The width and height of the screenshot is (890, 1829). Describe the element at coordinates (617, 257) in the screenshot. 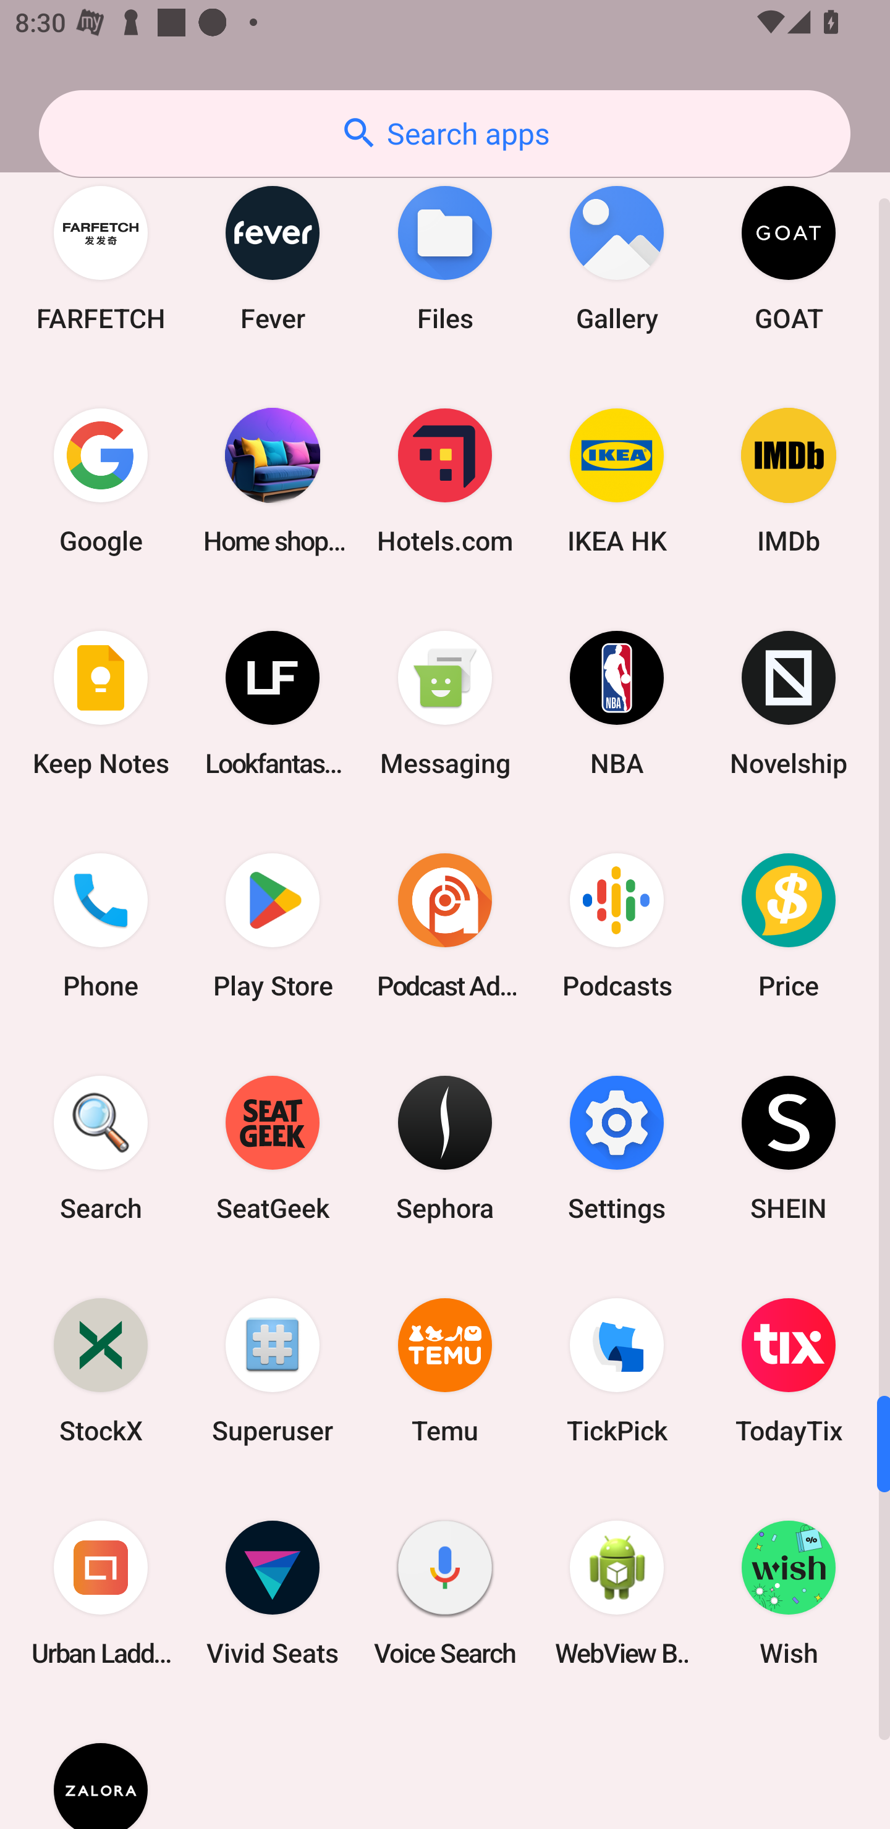

I see `Gallery` at that location.